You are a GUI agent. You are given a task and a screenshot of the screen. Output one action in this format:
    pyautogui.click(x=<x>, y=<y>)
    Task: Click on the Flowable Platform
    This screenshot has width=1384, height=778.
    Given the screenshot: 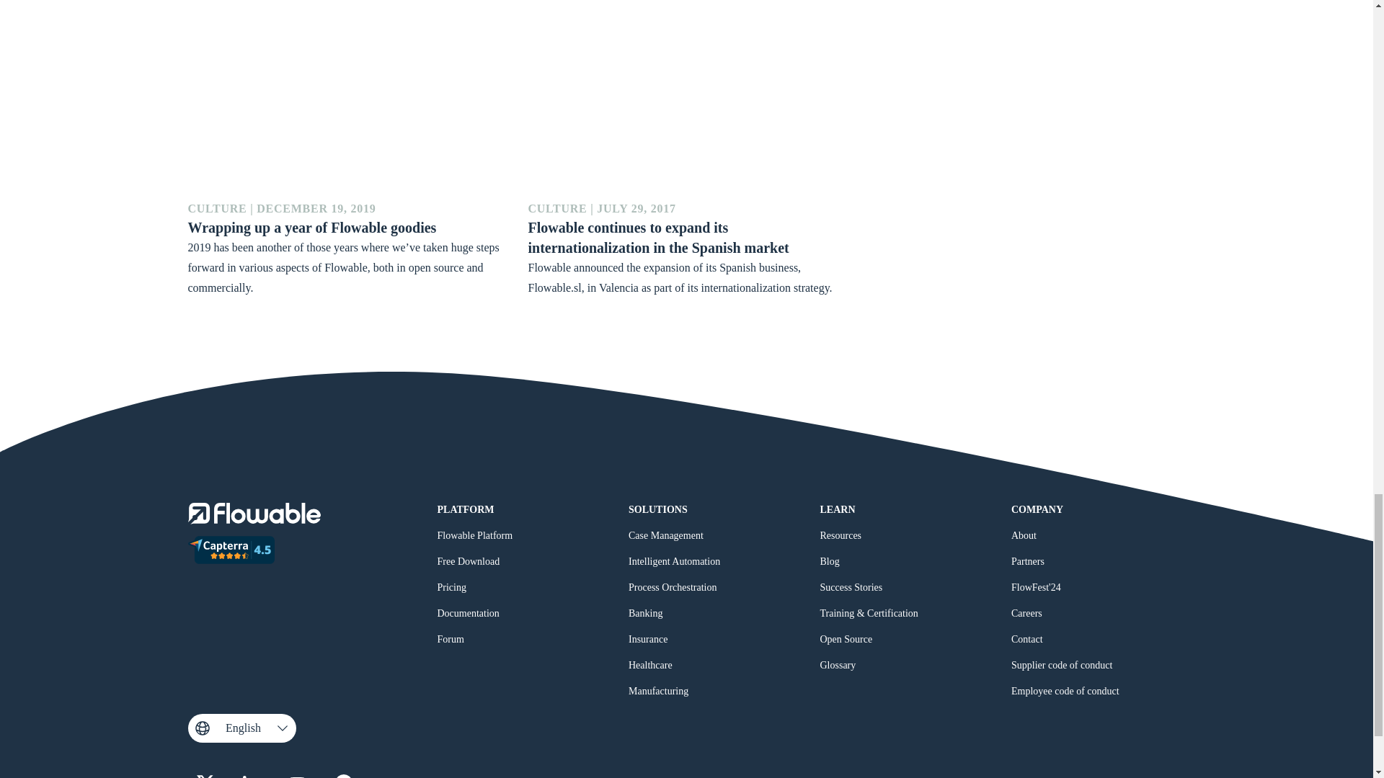 What is the action you would take?
    pyautogui.click(x=474, y=539)
    